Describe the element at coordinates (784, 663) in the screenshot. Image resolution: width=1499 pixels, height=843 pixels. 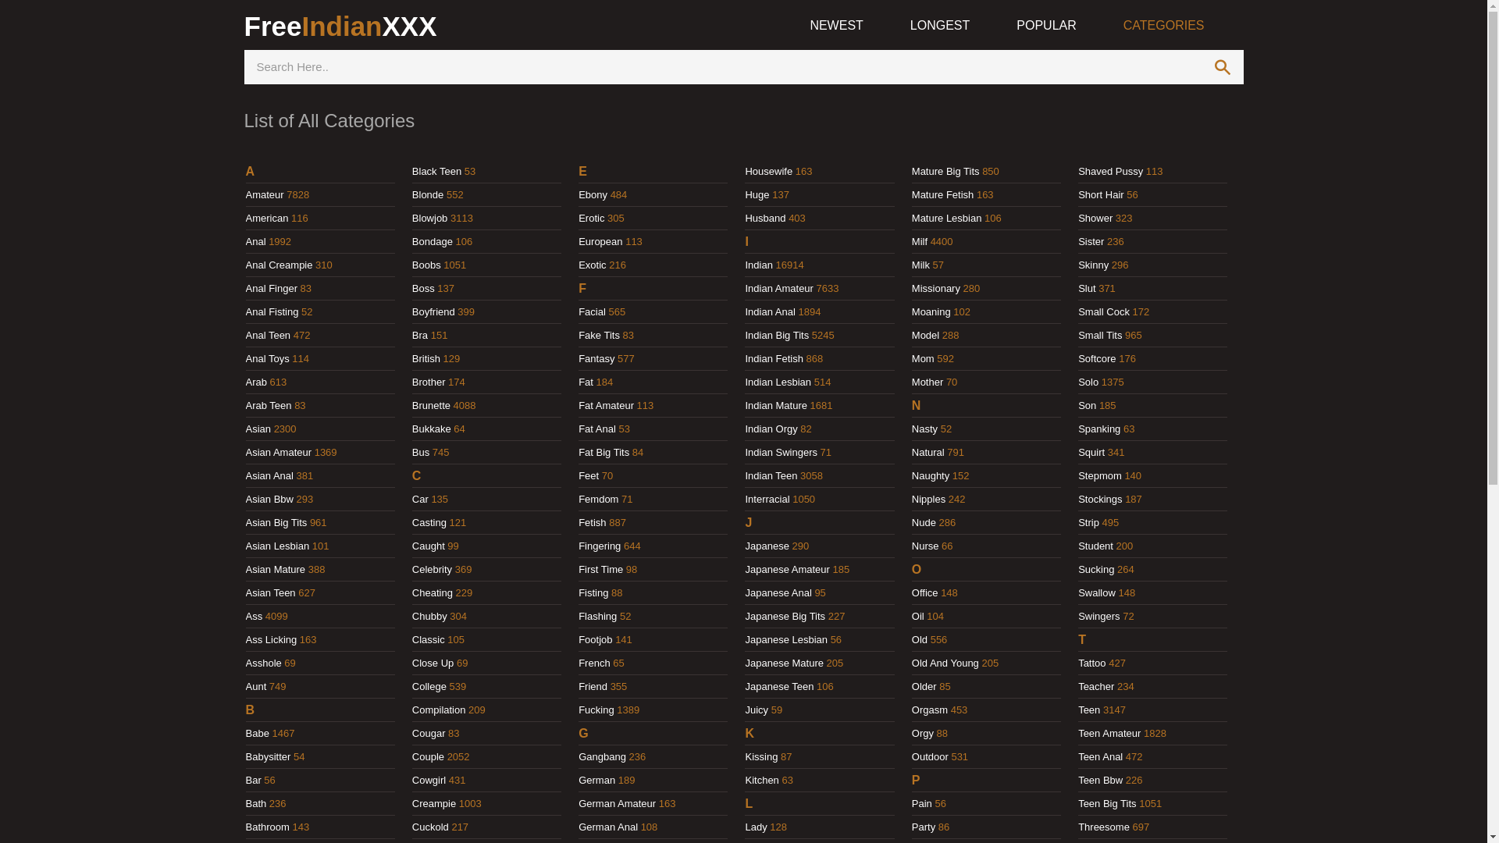
I see `Japanese Mature` at that location.